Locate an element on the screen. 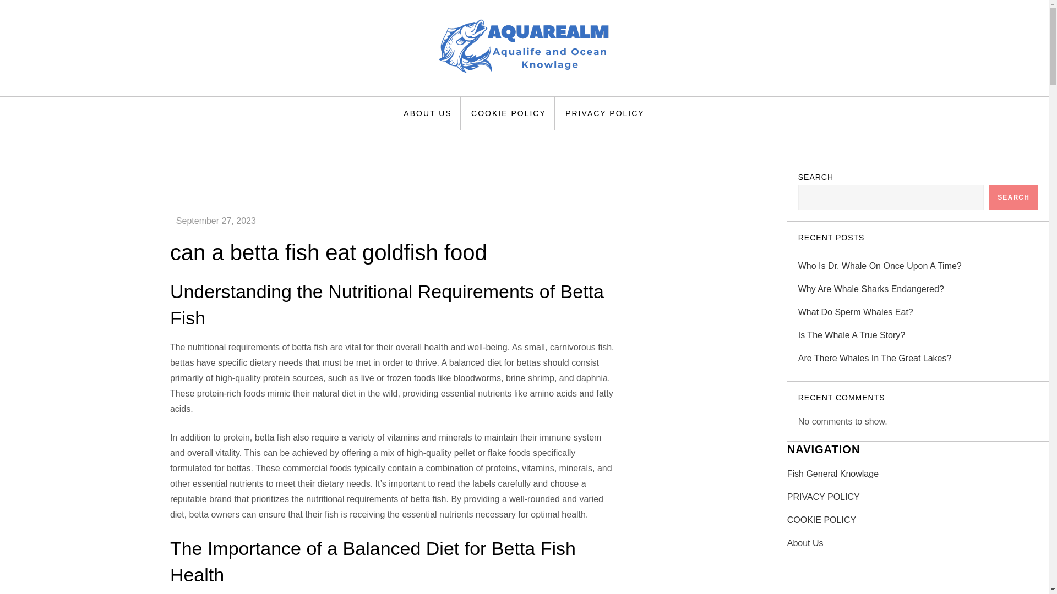 This screenshot has height=594, width=1057. Fish General Knowlage is located at coordinates (832, 474).